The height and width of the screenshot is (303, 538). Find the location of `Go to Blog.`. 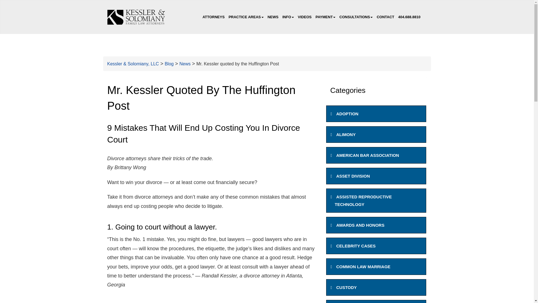

Go to Blog. is located at coordinates (169, 64).